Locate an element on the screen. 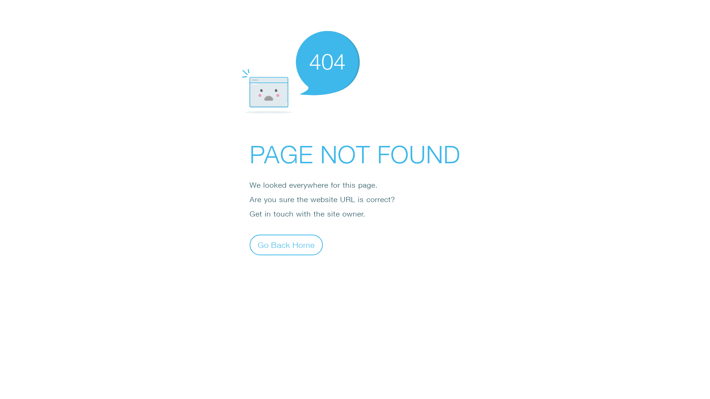 The height and width of the screenshot is (399, 710). Go Back Home is located at coordinates (286, 245).